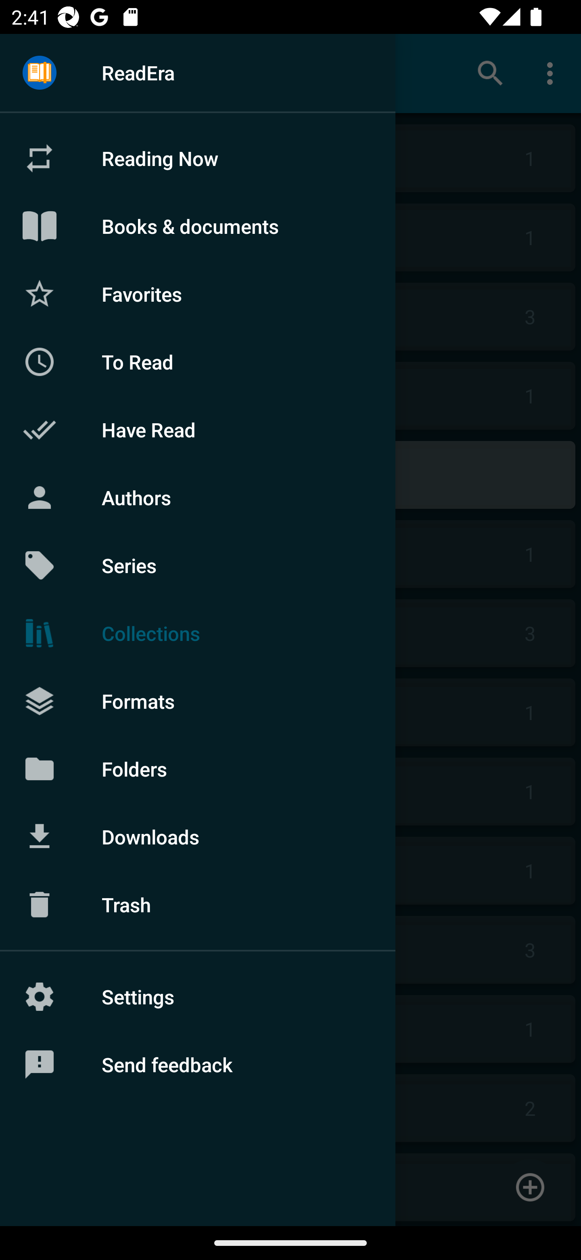 The height and width of the screenshot is (1260, 581). Describe the element at coordinates (198, 1065) in the screenshot. I see `Send feedback` at that location.